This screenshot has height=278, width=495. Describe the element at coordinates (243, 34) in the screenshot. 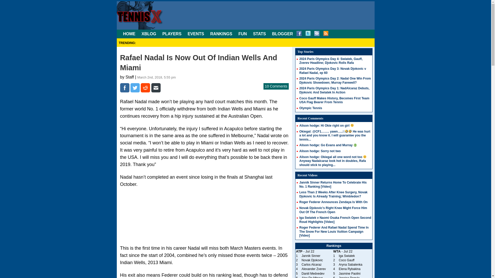

I see `FUN` at that location.